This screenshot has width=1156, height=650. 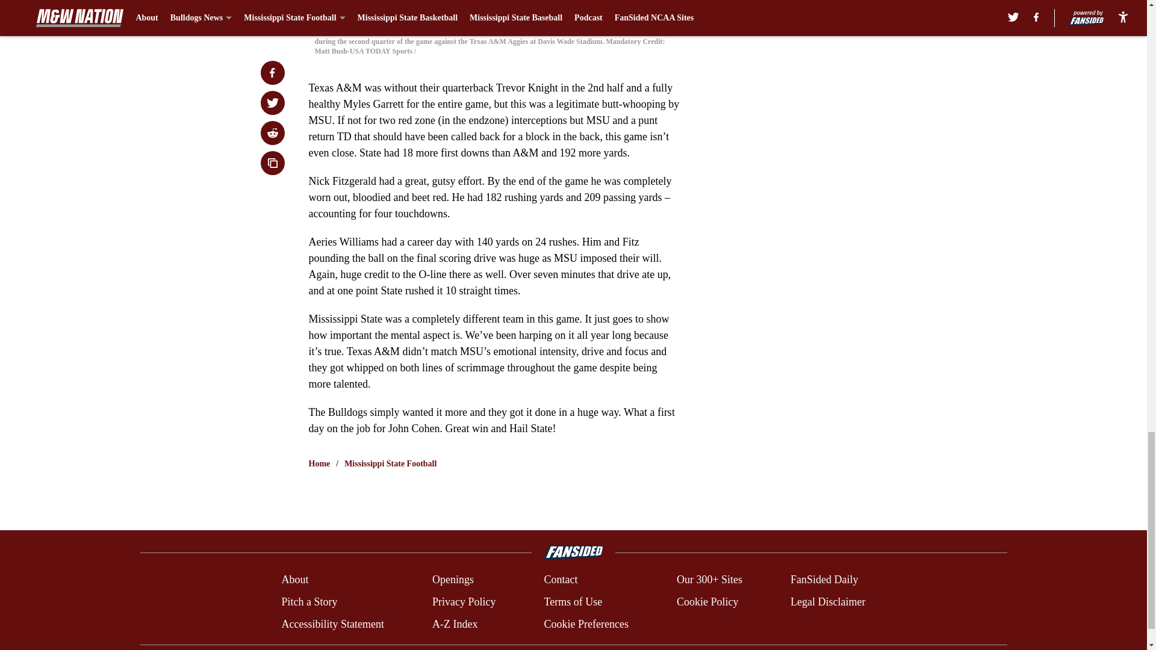 What do you see at coordinates (464, 602) in the screenshot?
I see `Privacy Policy` at bounding box center [464, 602].